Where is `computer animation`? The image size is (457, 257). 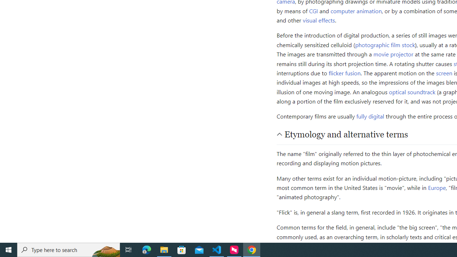
computer animation is located at coordinates (356, 11).